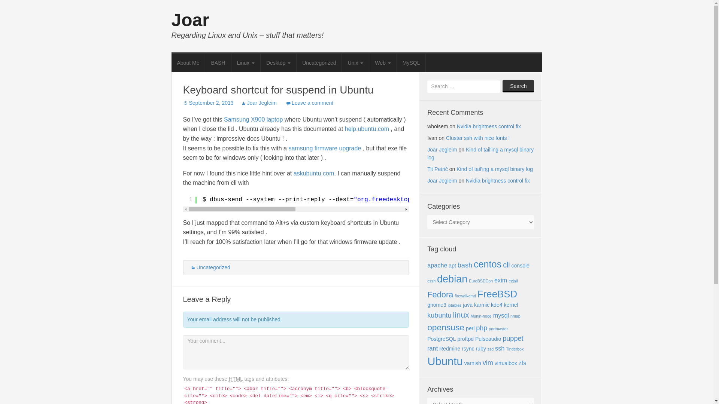 Image resolution: width=719 pixels, height=404 pixels. Describe the element at coordinates (478, 138) in the screenshot. I see `Cluster ssh with nice fonts !` at that location.